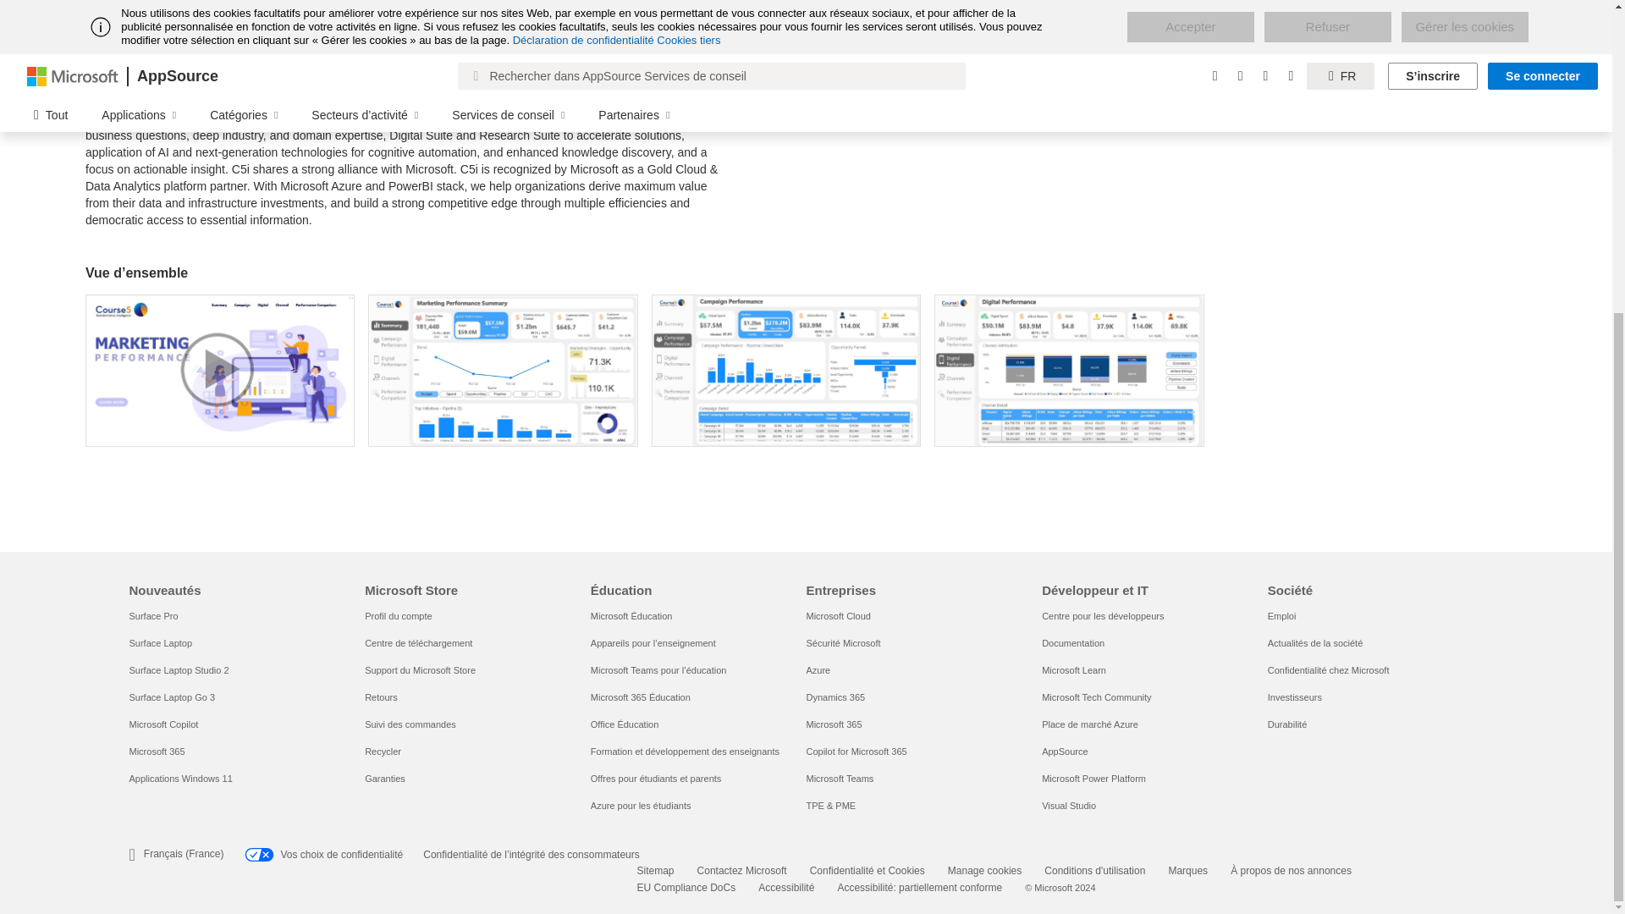 This screenshot has height=914, width=1625. What do you see at coordinates (383, 752) in the screenshot?
I see `Recycler` at bounding box center [383, 752].